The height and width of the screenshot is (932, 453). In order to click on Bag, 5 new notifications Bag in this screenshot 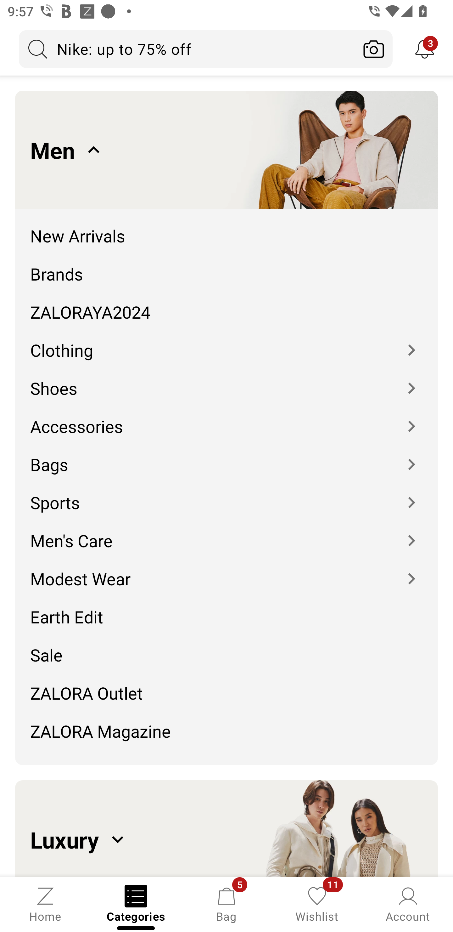, I will do `click(226, 904)`.